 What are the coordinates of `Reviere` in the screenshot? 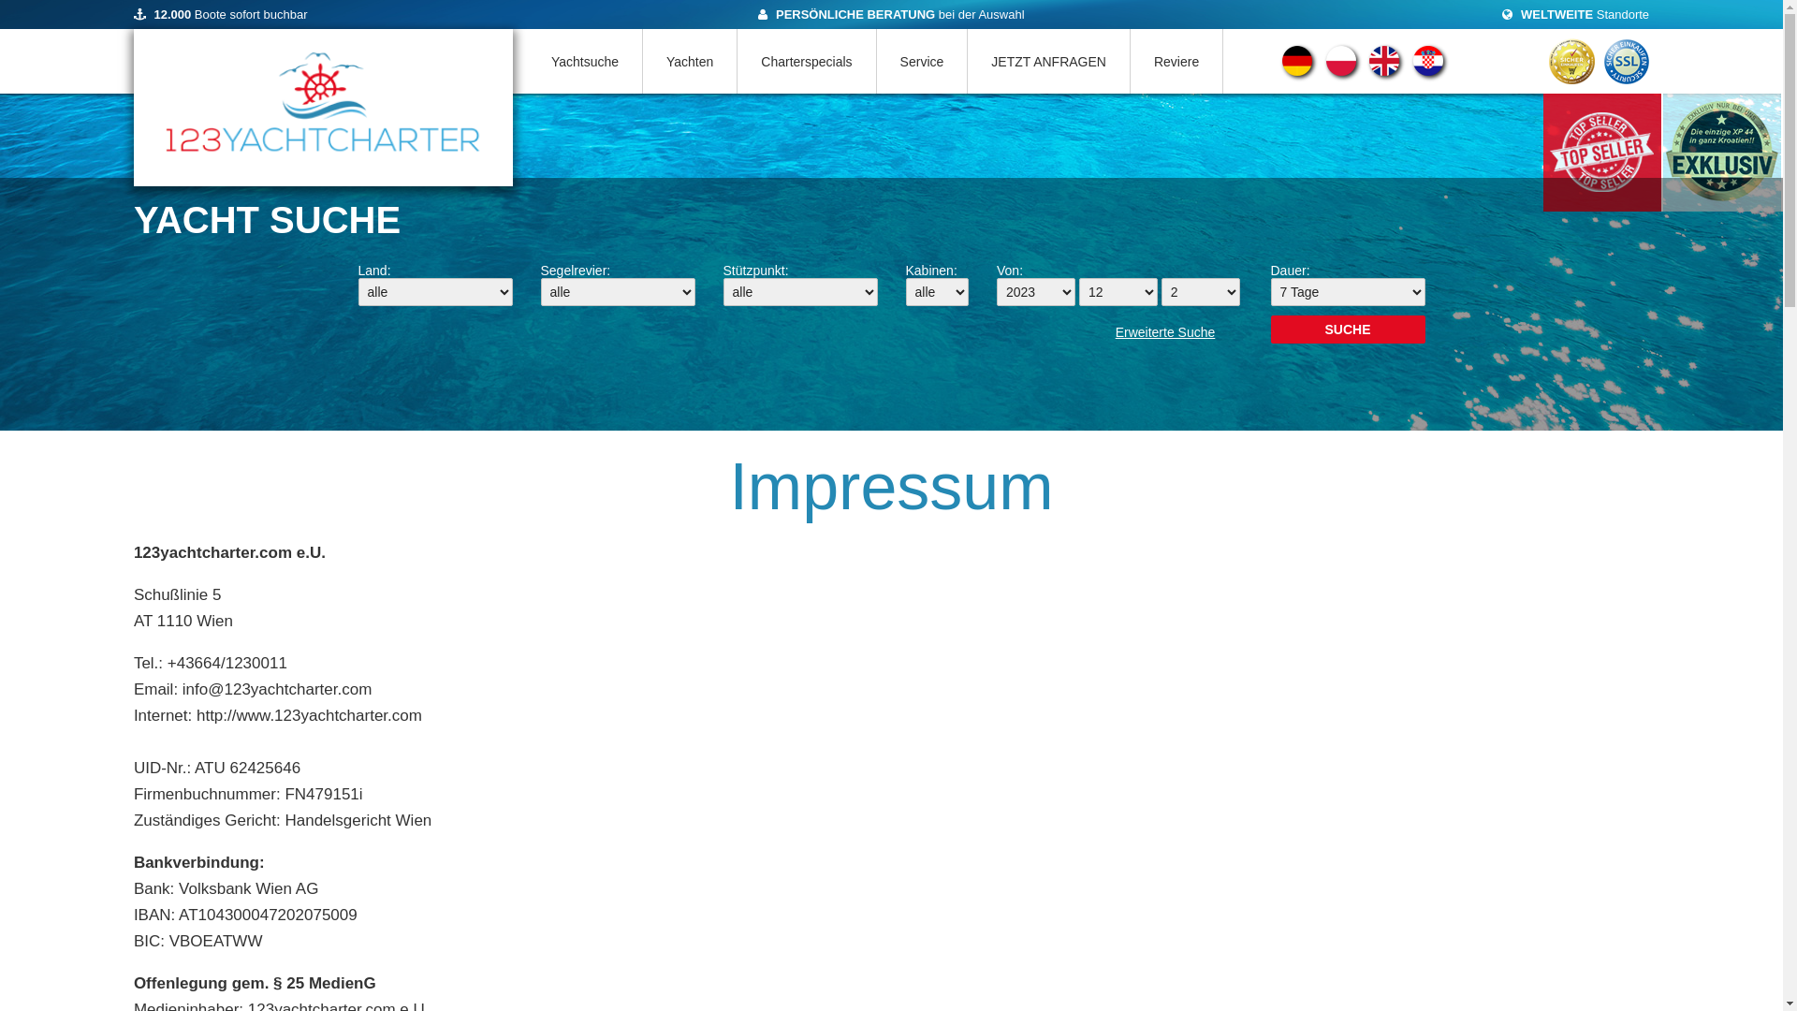 It's located at (1177, 62).